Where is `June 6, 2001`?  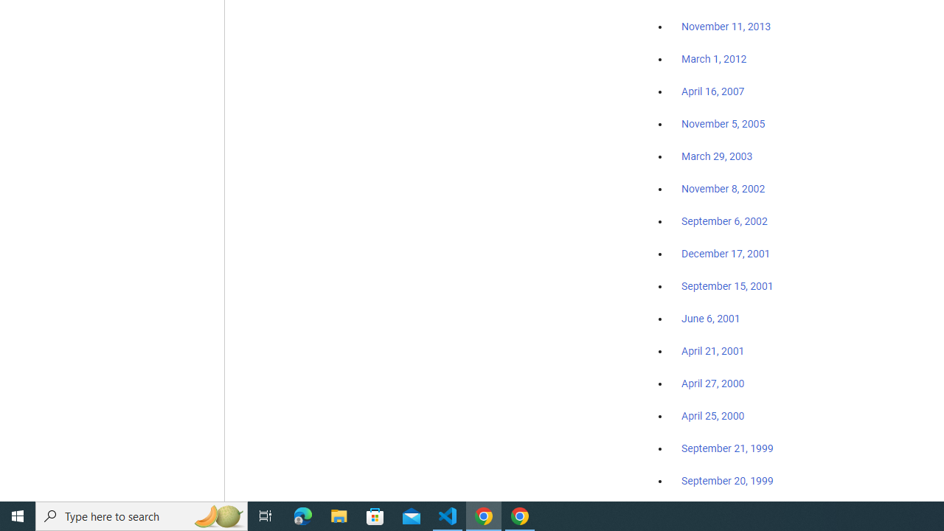 June 6, 2001 is located at coordinates (711, 319).